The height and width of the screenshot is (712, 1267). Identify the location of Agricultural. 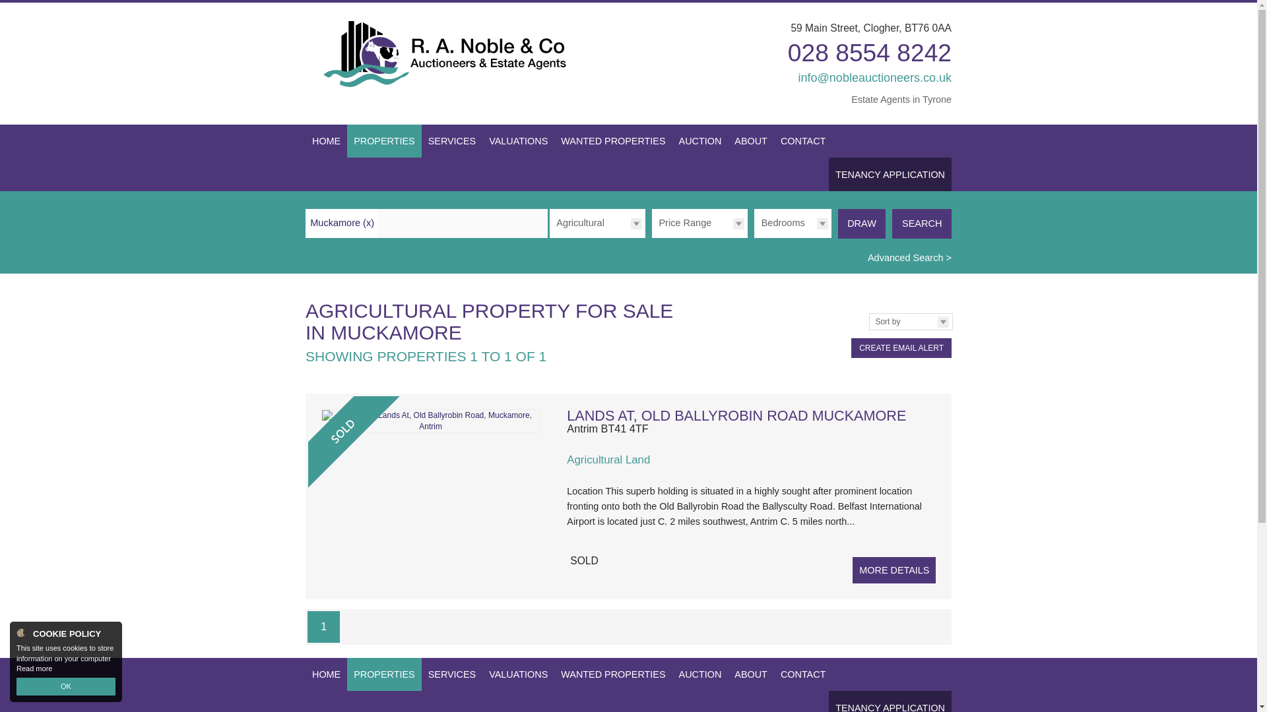
(597, 223).